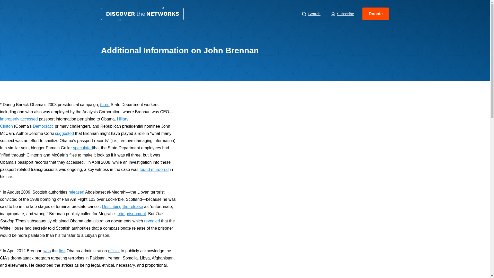 Image resolution: width=494 pixels, height=278 pixels. Describe the element at coordinates (122, 206) in the screenshot. I see `Describing the release` at that location.